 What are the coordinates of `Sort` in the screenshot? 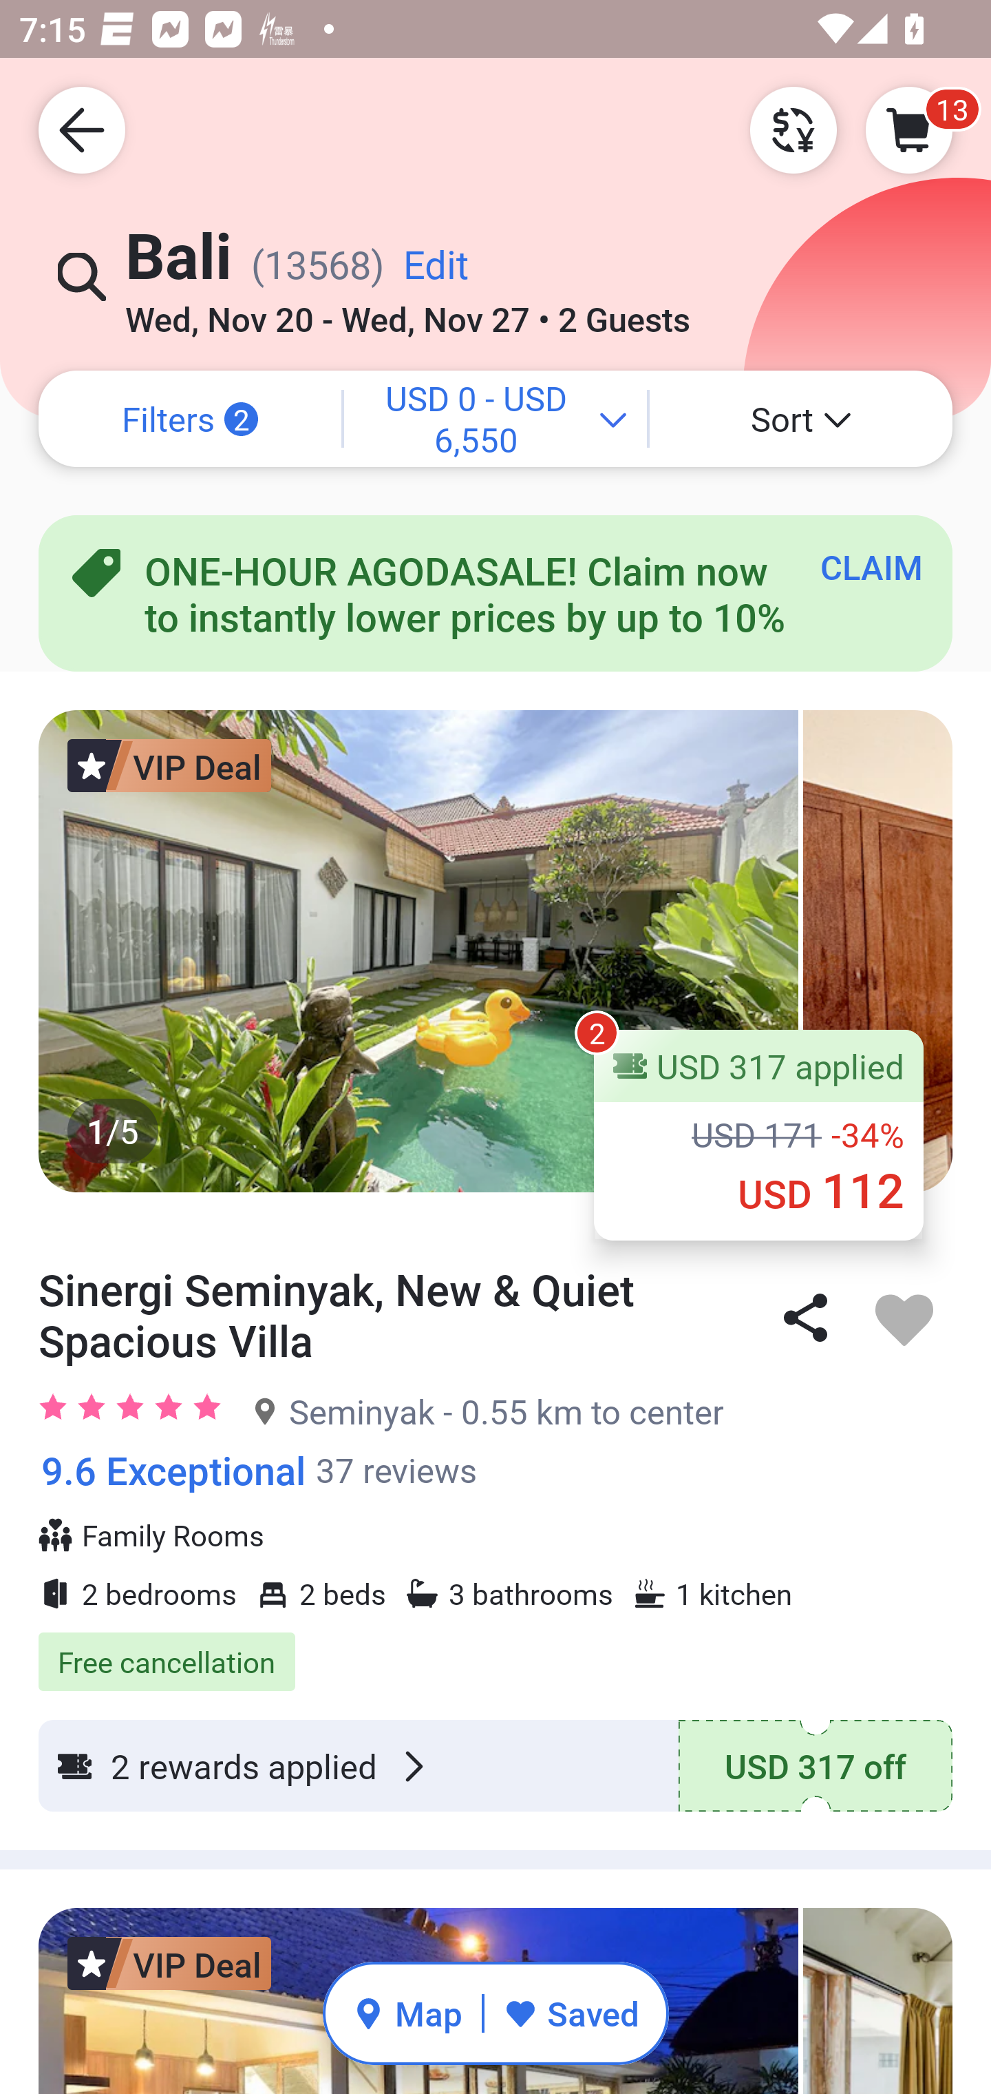 It's located at (801, 419).